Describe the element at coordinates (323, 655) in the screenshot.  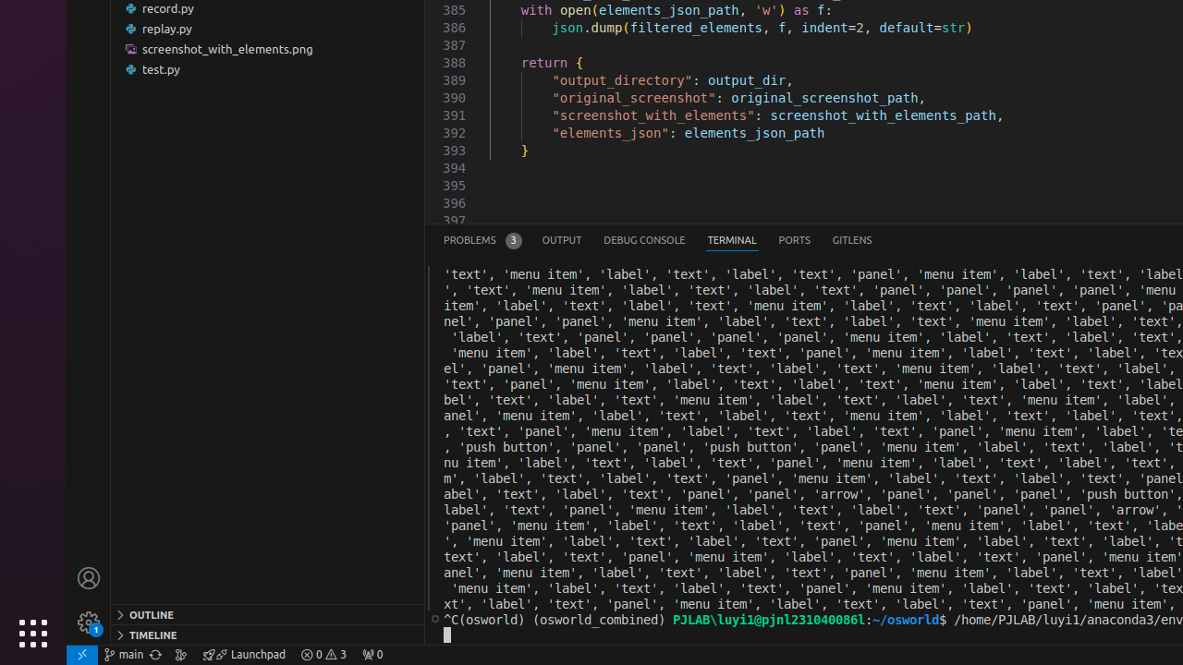
I see `Warnings: 3` at that location.